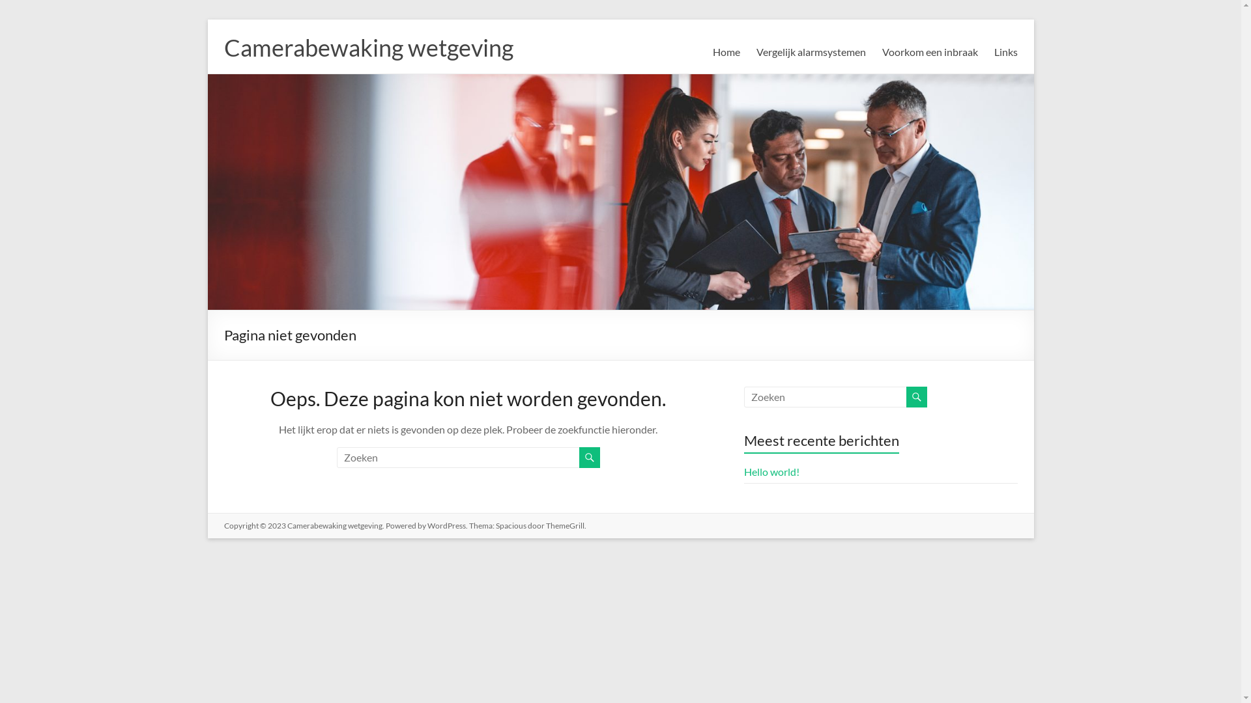 This screenshot has width=1251, height=703. Describe the element at coordinates (207, 20) in the screenshot. I see `Skip to content` at that location.